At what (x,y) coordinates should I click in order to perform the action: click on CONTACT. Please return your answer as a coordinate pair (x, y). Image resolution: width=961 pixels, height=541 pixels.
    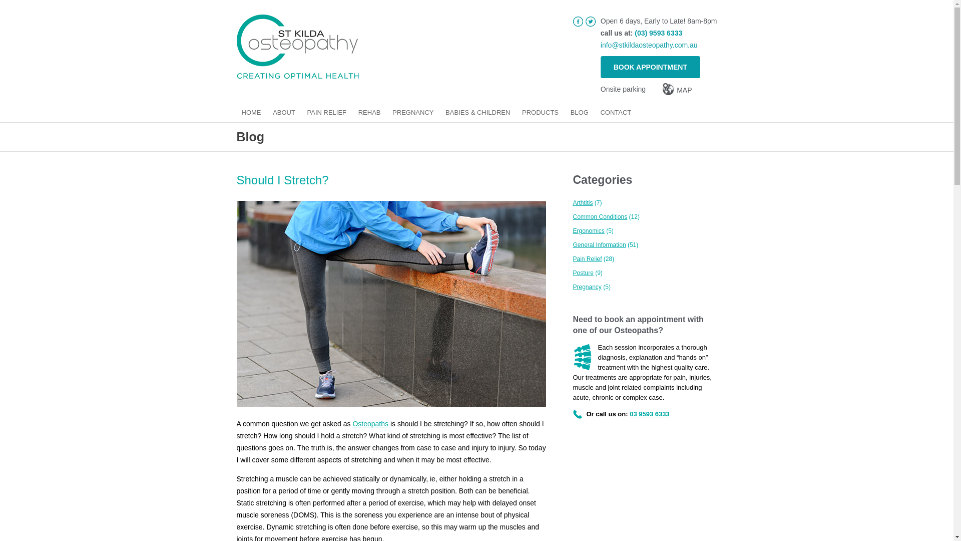
    Looking at the image, I should click on (616, 112).